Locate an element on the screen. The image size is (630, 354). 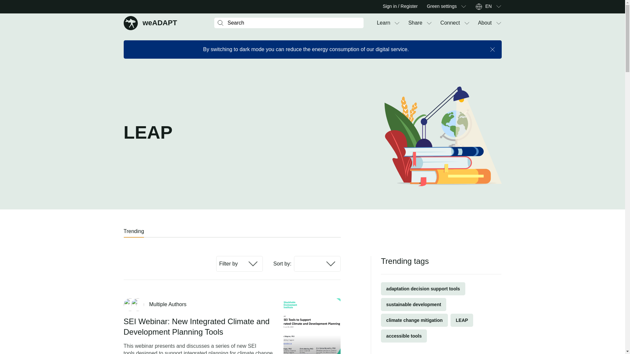
Translate Submenu is located at coordinates (498, 7).